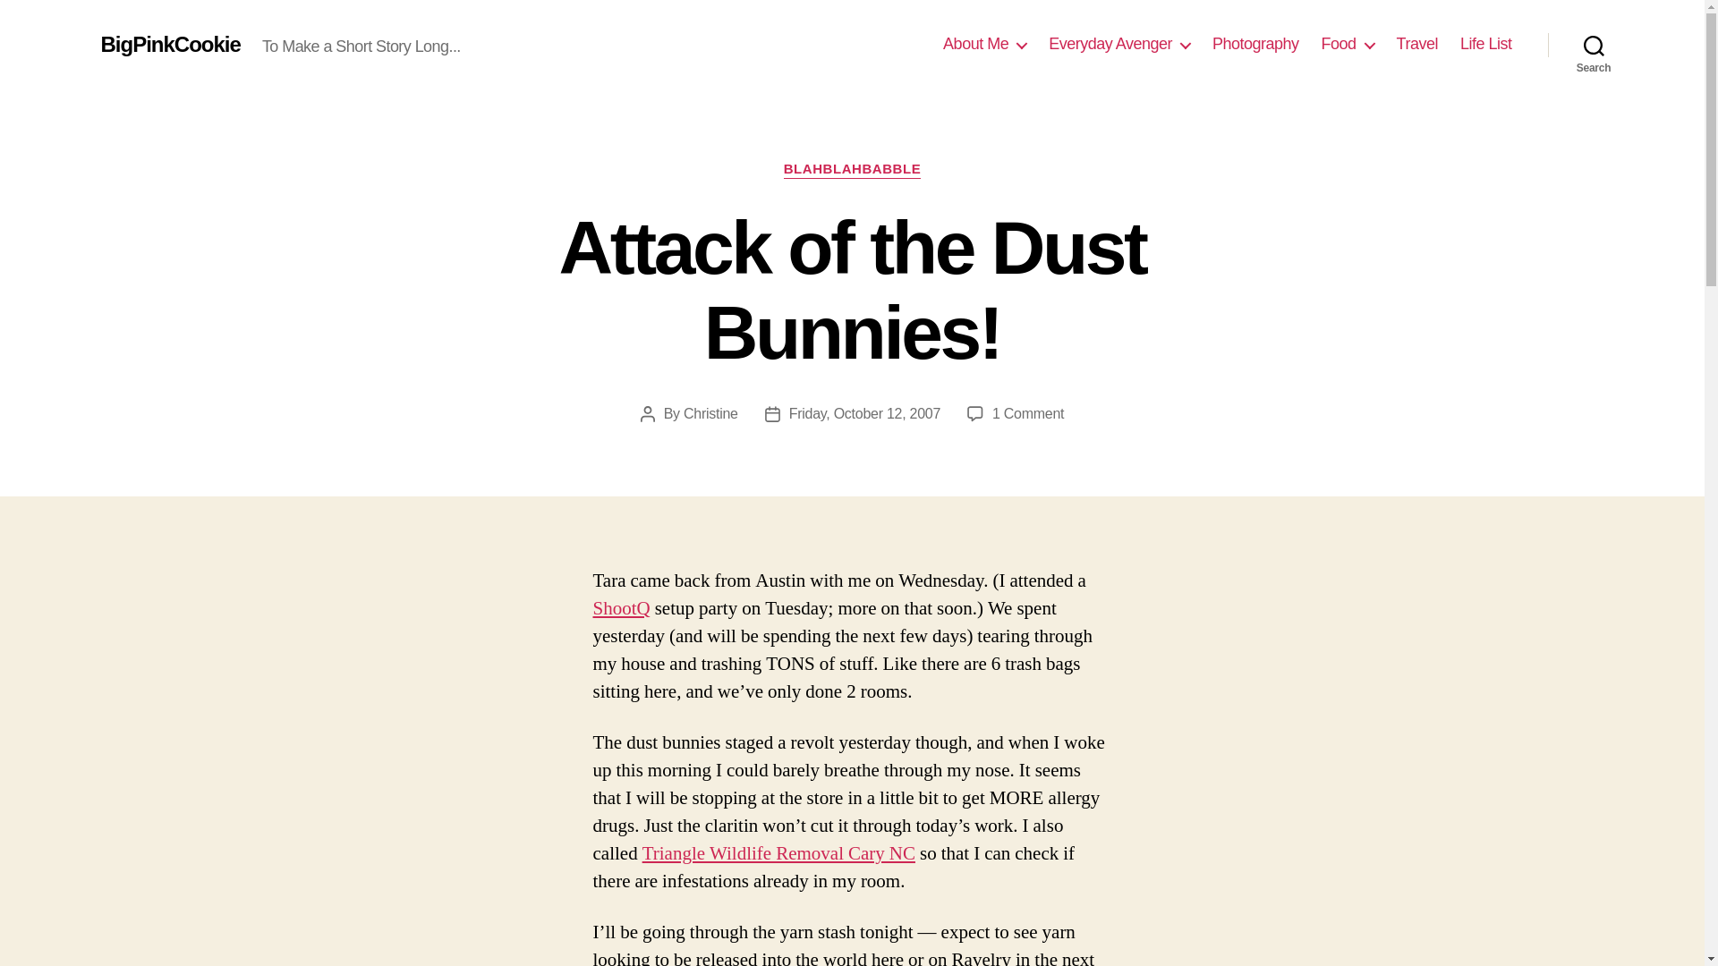 The width and height of the screenshot is (1718, 966). What do you see at coordinates (852, 170) in the screenshot?
I see `BLAHBLAHBABBLE` at bounding box center [852, 170].